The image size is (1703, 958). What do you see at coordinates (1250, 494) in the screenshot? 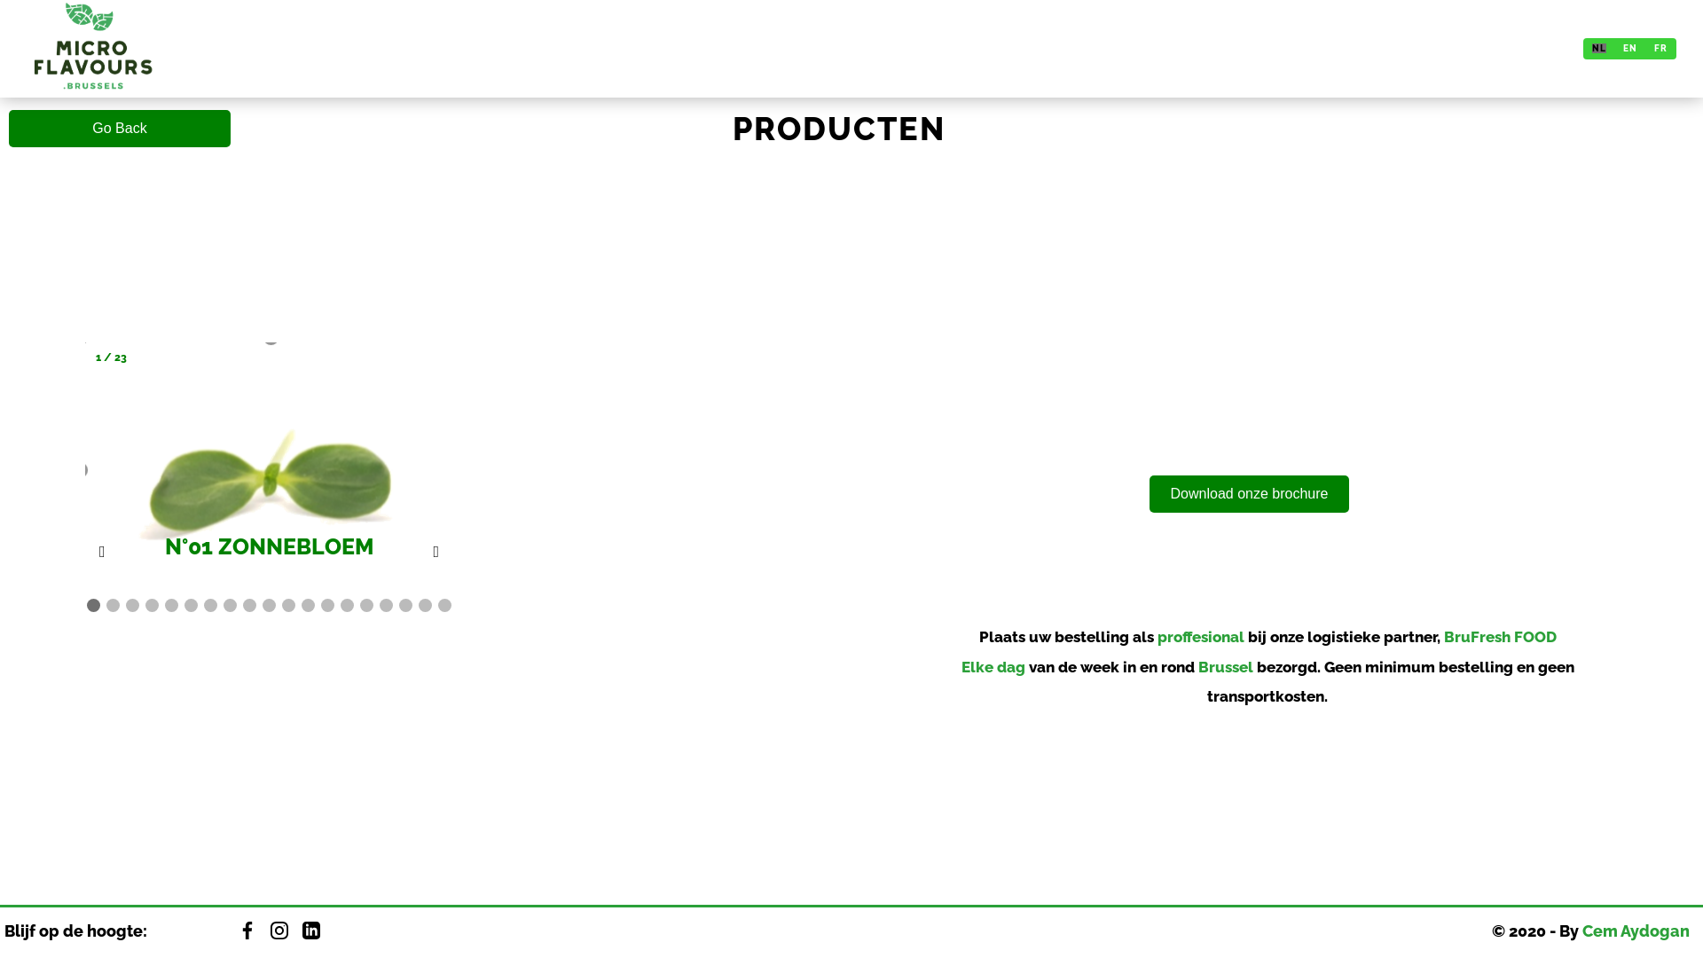
I see `Download onze brochure` at bounding box center [1250, 494].